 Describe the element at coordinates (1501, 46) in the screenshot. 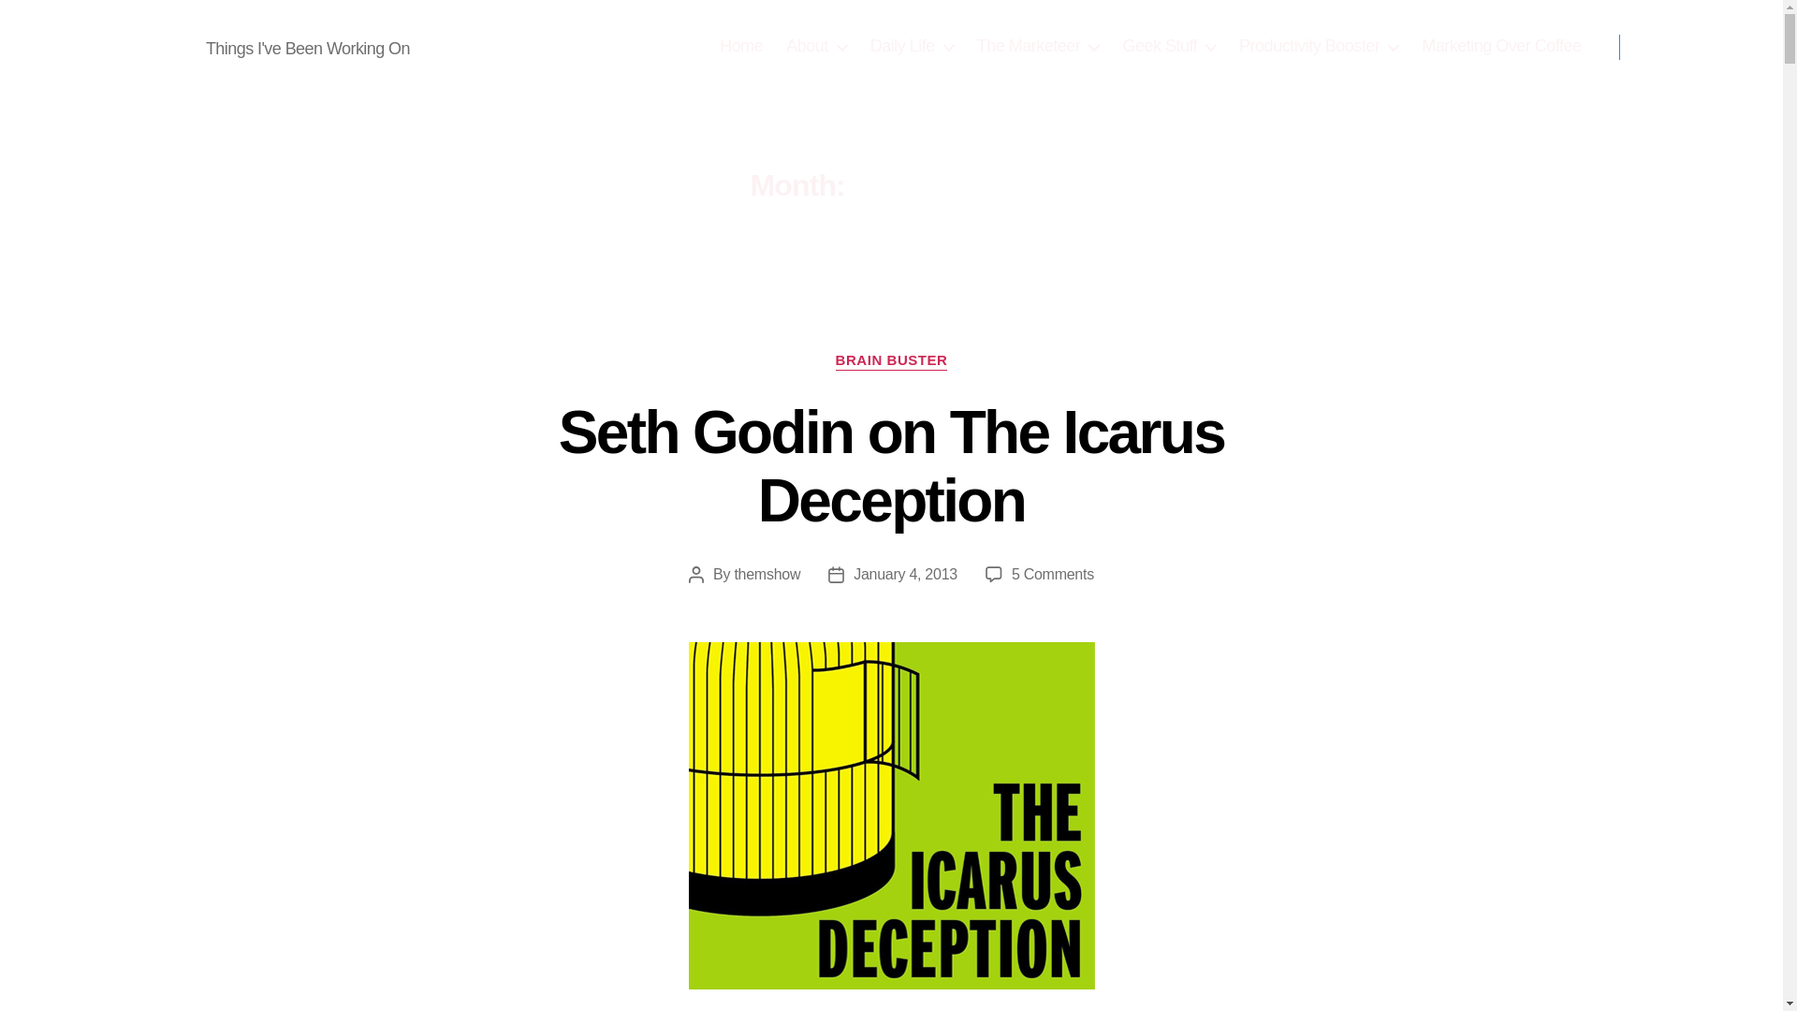

I see `Marketing Over Coffee` at that location.